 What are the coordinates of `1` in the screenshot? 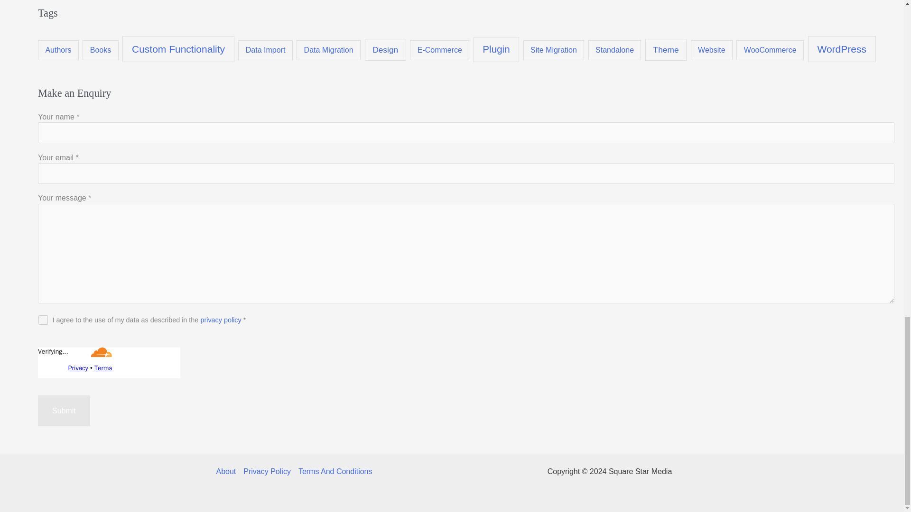 It's located at (43, 320).